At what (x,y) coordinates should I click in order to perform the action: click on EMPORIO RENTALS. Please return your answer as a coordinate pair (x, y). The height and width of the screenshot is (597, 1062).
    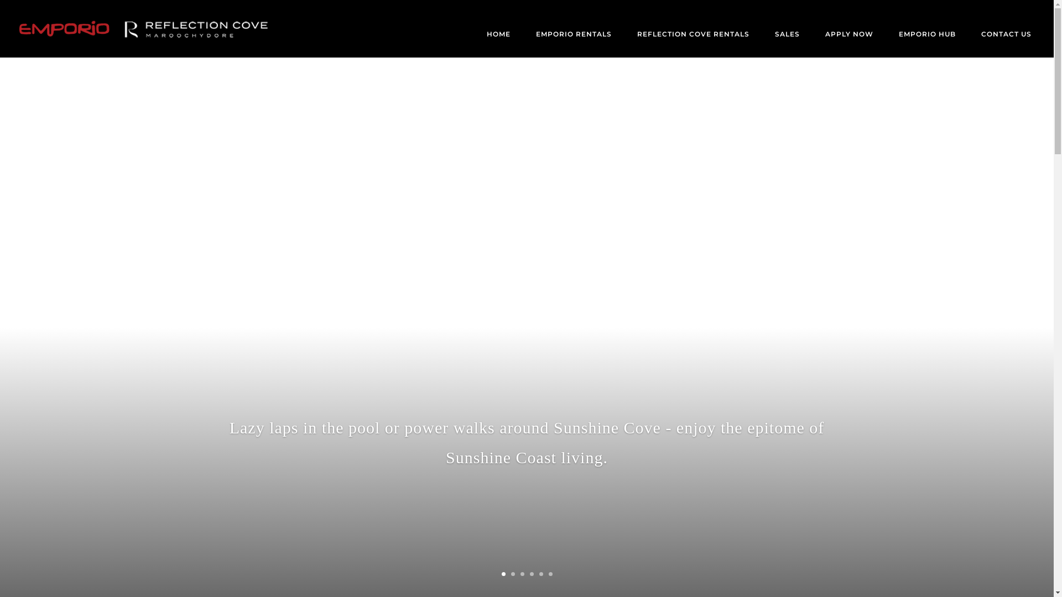
    Looking at the image, I should click on (574, 44).